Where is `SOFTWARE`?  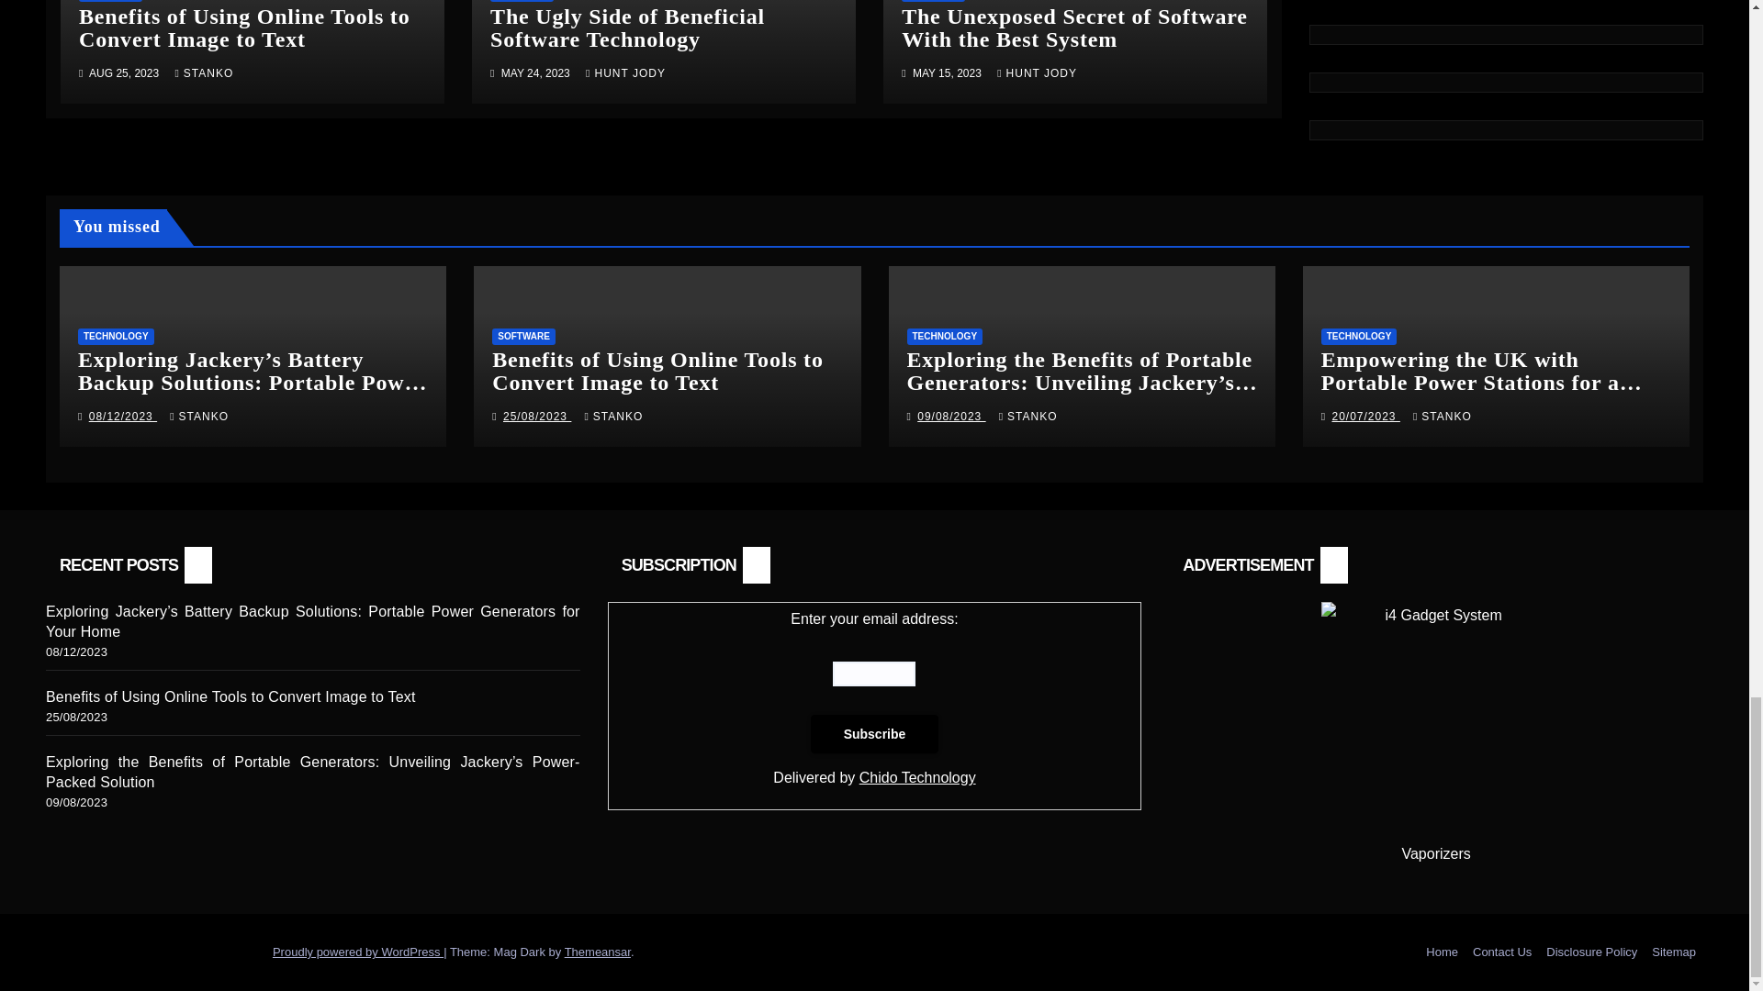
SOFTWARE is located at coordinates (110, 1).